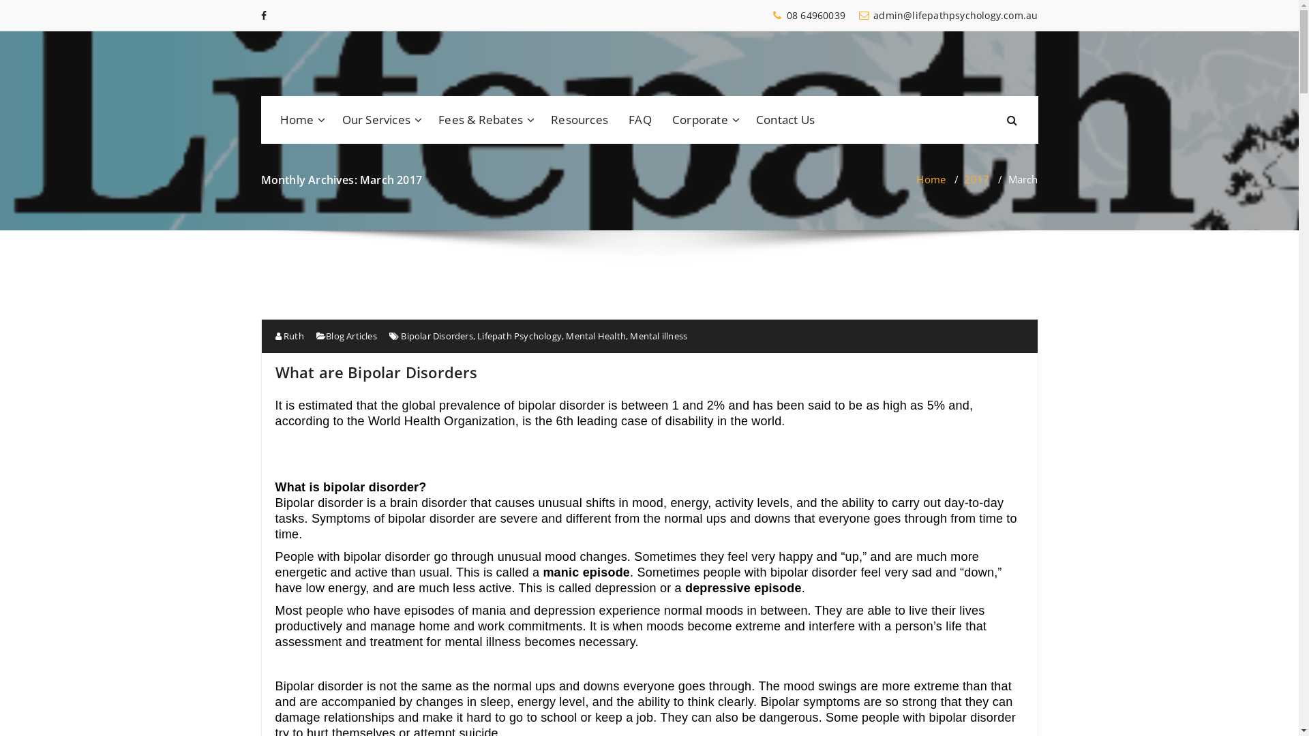 This screenshot has height=736, width=1309. I want to click on Home, so click(931, 179).